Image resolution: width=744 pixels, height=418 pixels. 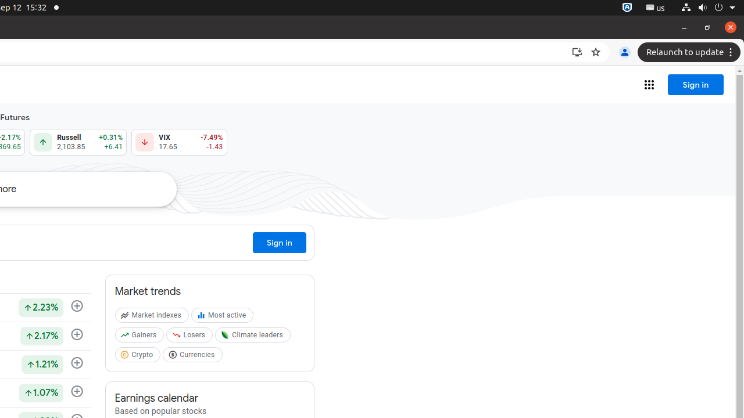 I want to click on Russell 2,103.85 Up by 0.31% +6.41, so click(x=78, y=142).